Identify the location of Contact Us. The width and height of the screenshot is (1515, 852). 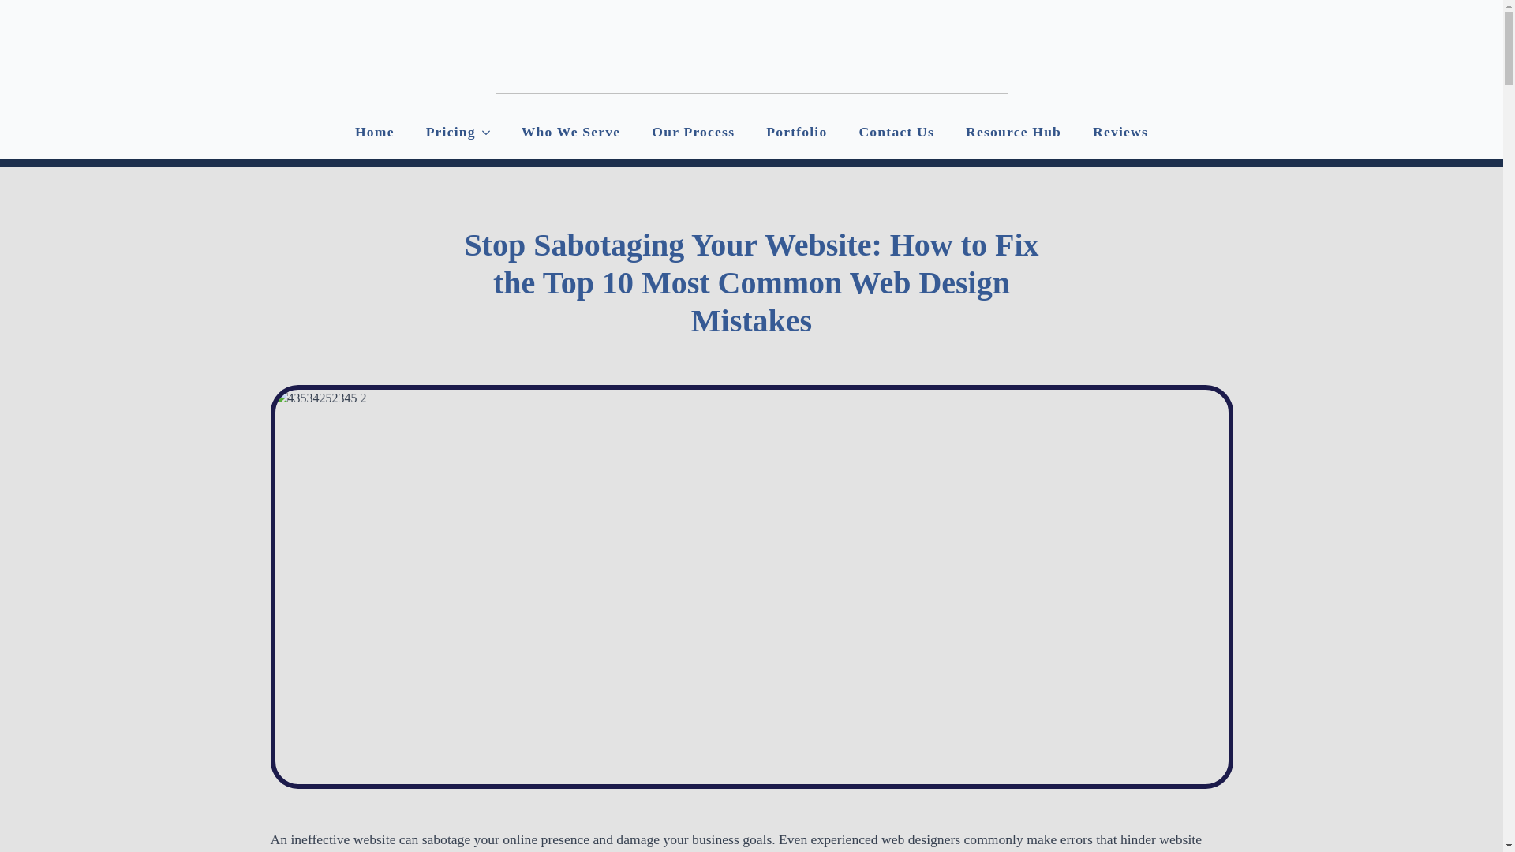
(896, 133).